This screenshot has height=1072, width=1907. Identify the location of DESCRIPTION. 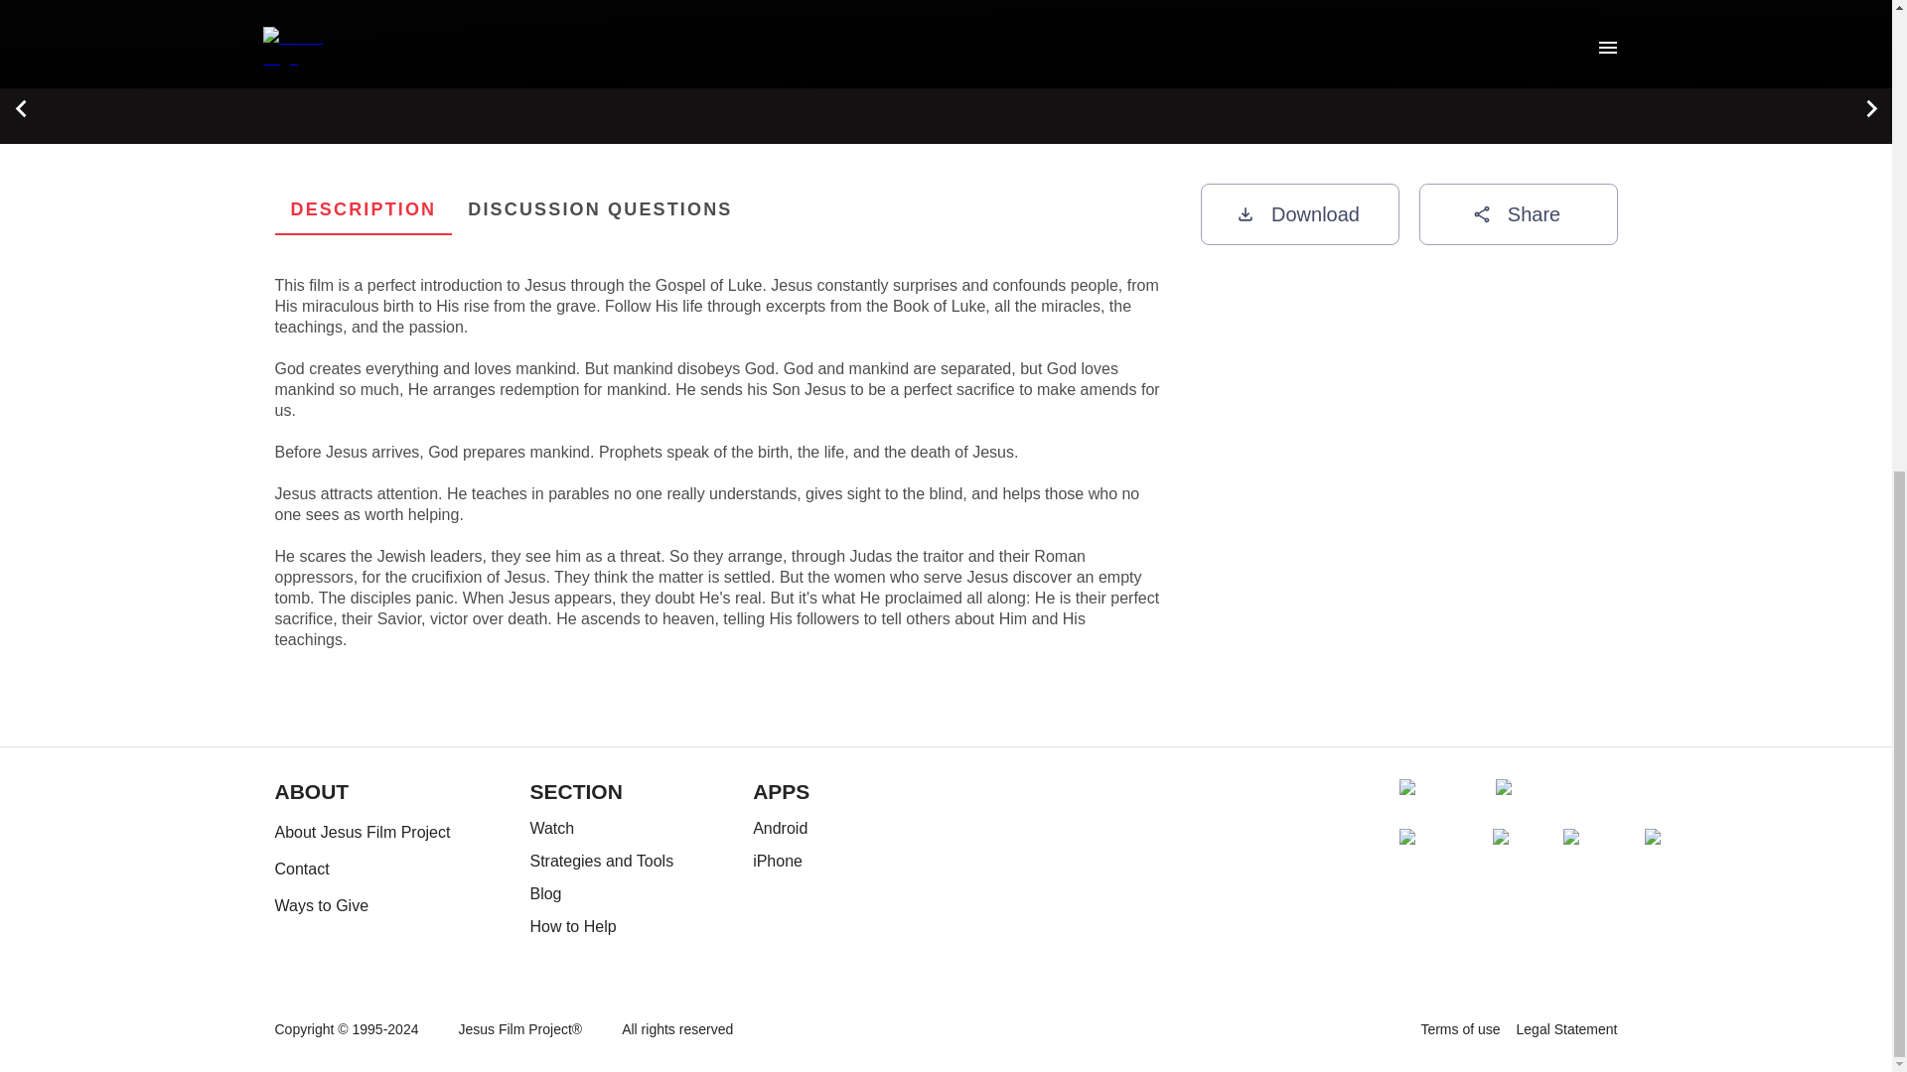
(601, 828).